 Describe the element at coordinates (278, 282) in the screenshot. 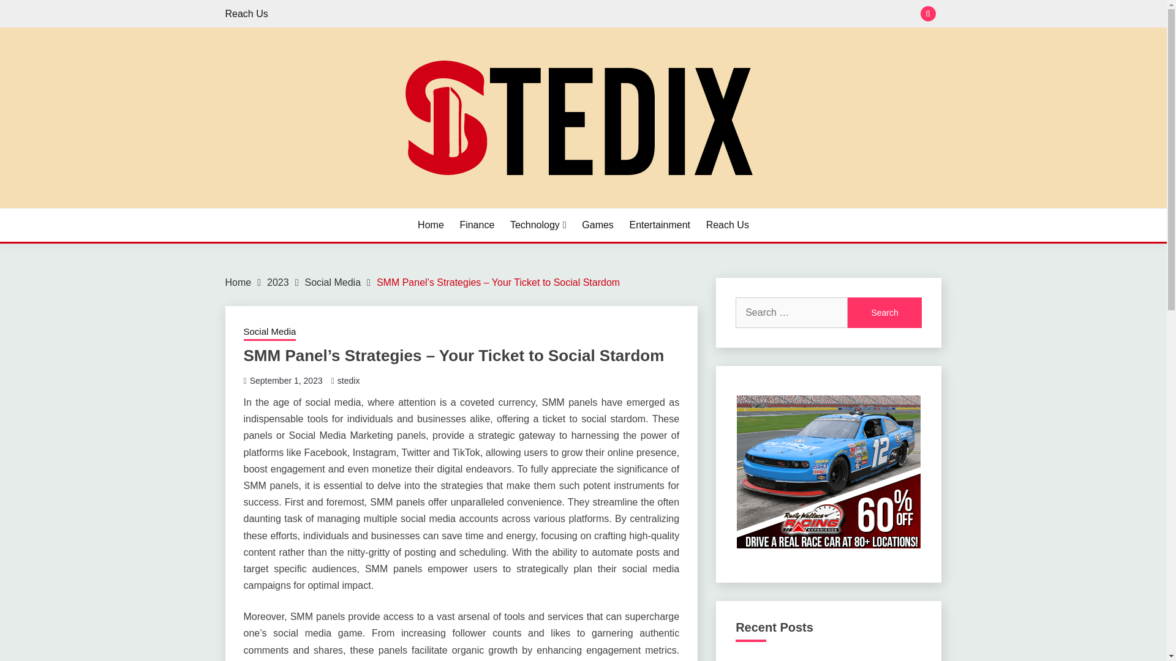

I see `2023` at that location.